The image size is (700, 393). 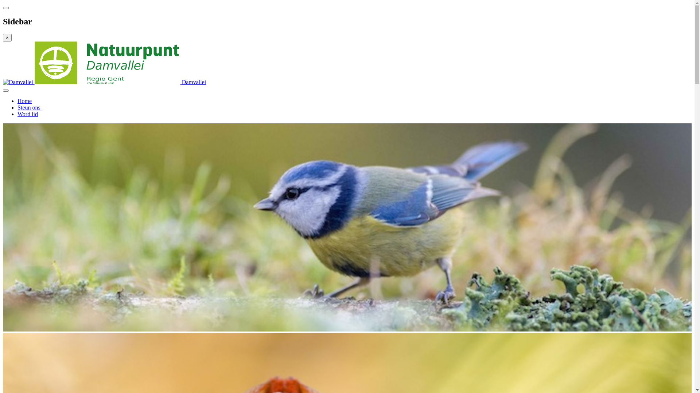 What do you see at coordinates (104, 82) in the screenshot?
I see `Damvallei` at bounding box center [104, 82].